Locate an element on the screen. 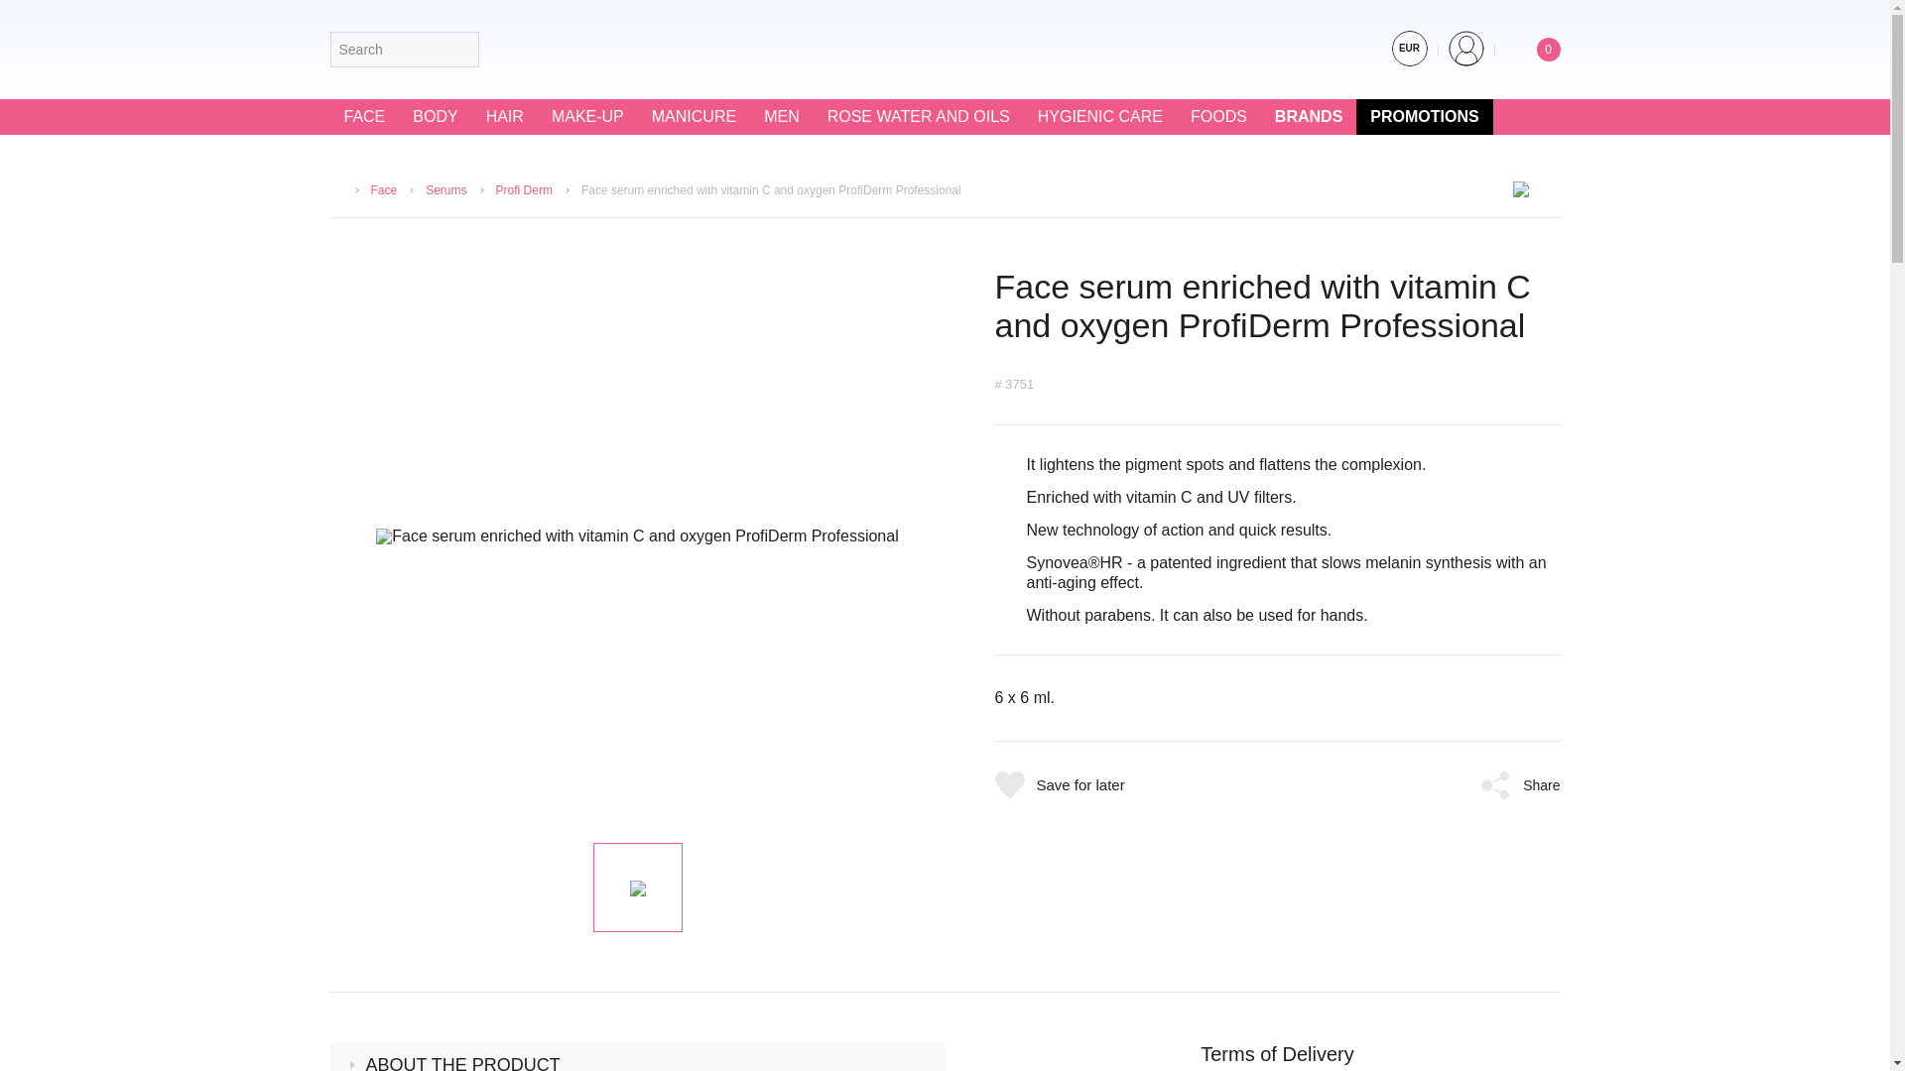  FACE is located at coordinates (363, 117).